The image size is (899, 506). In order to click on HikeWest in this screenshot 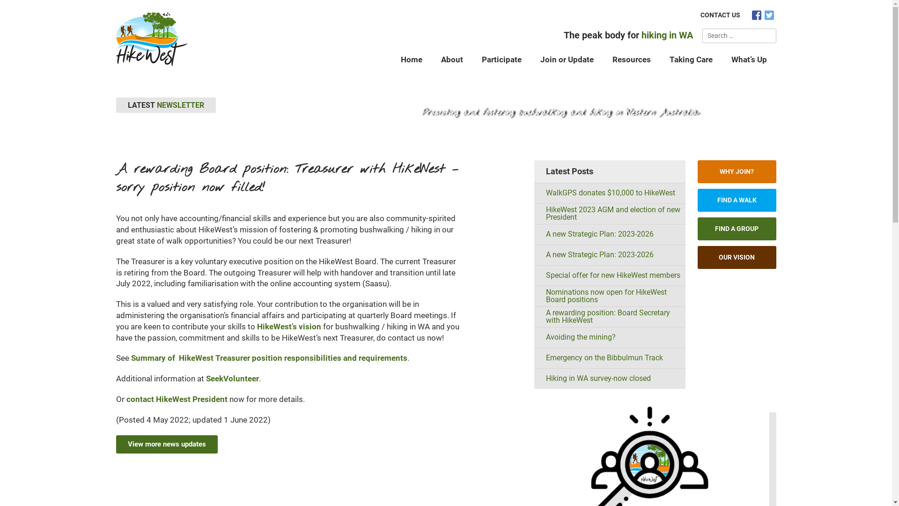, I will do `click(436, 97)`.